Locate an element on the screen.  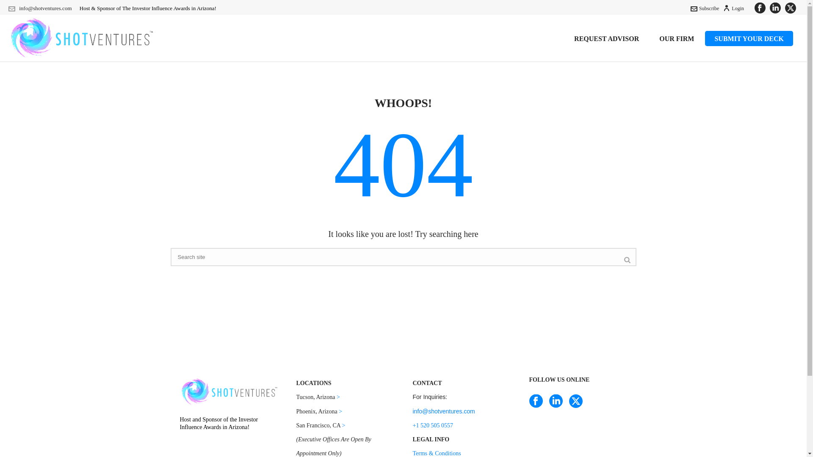
SUBMIT YOUR DECK is located at coordinates (749, 39).